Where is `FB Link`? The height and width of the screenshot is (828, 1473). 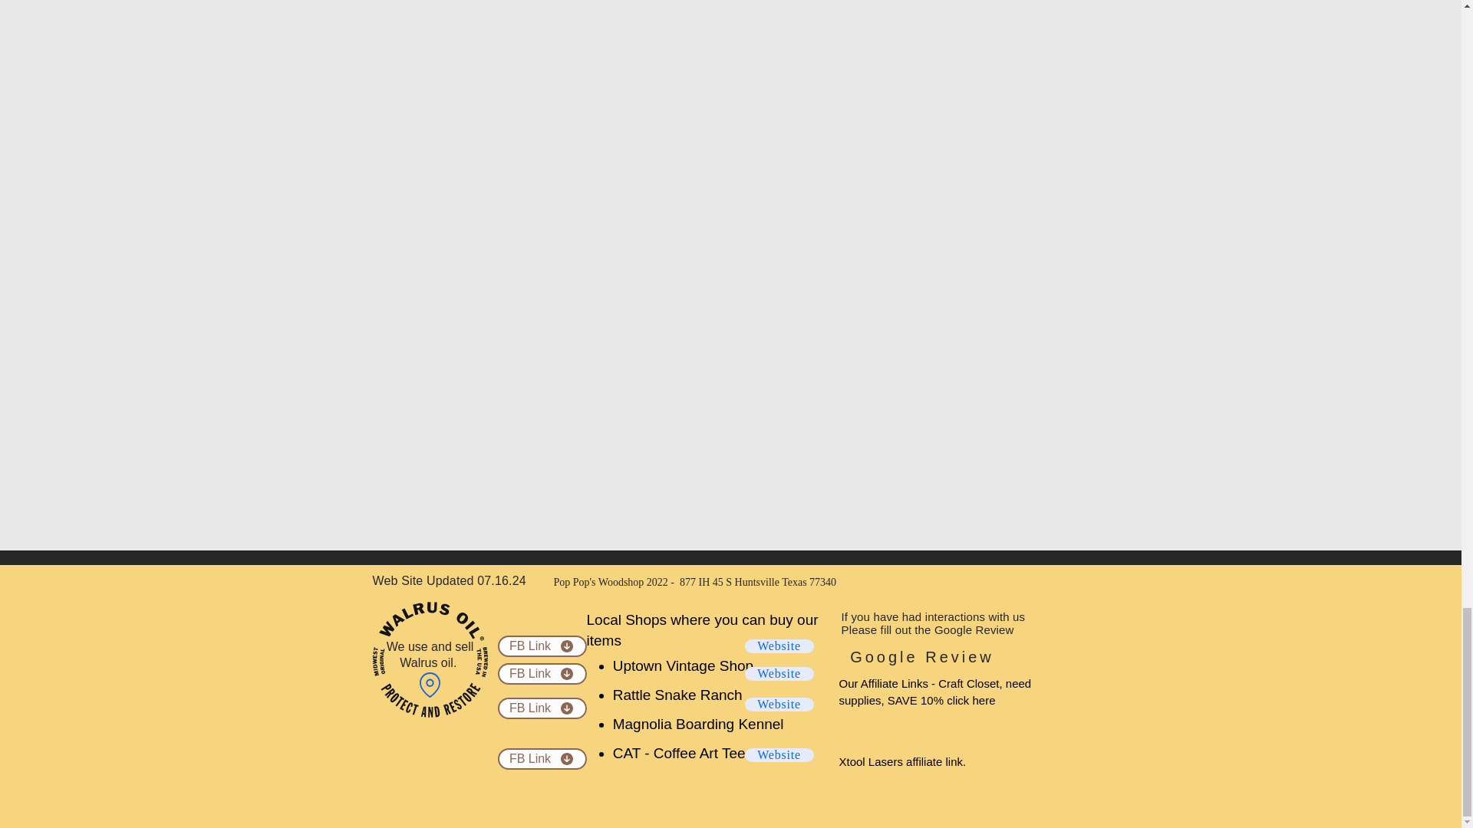 FB Link is located at coordinates (542, 674).